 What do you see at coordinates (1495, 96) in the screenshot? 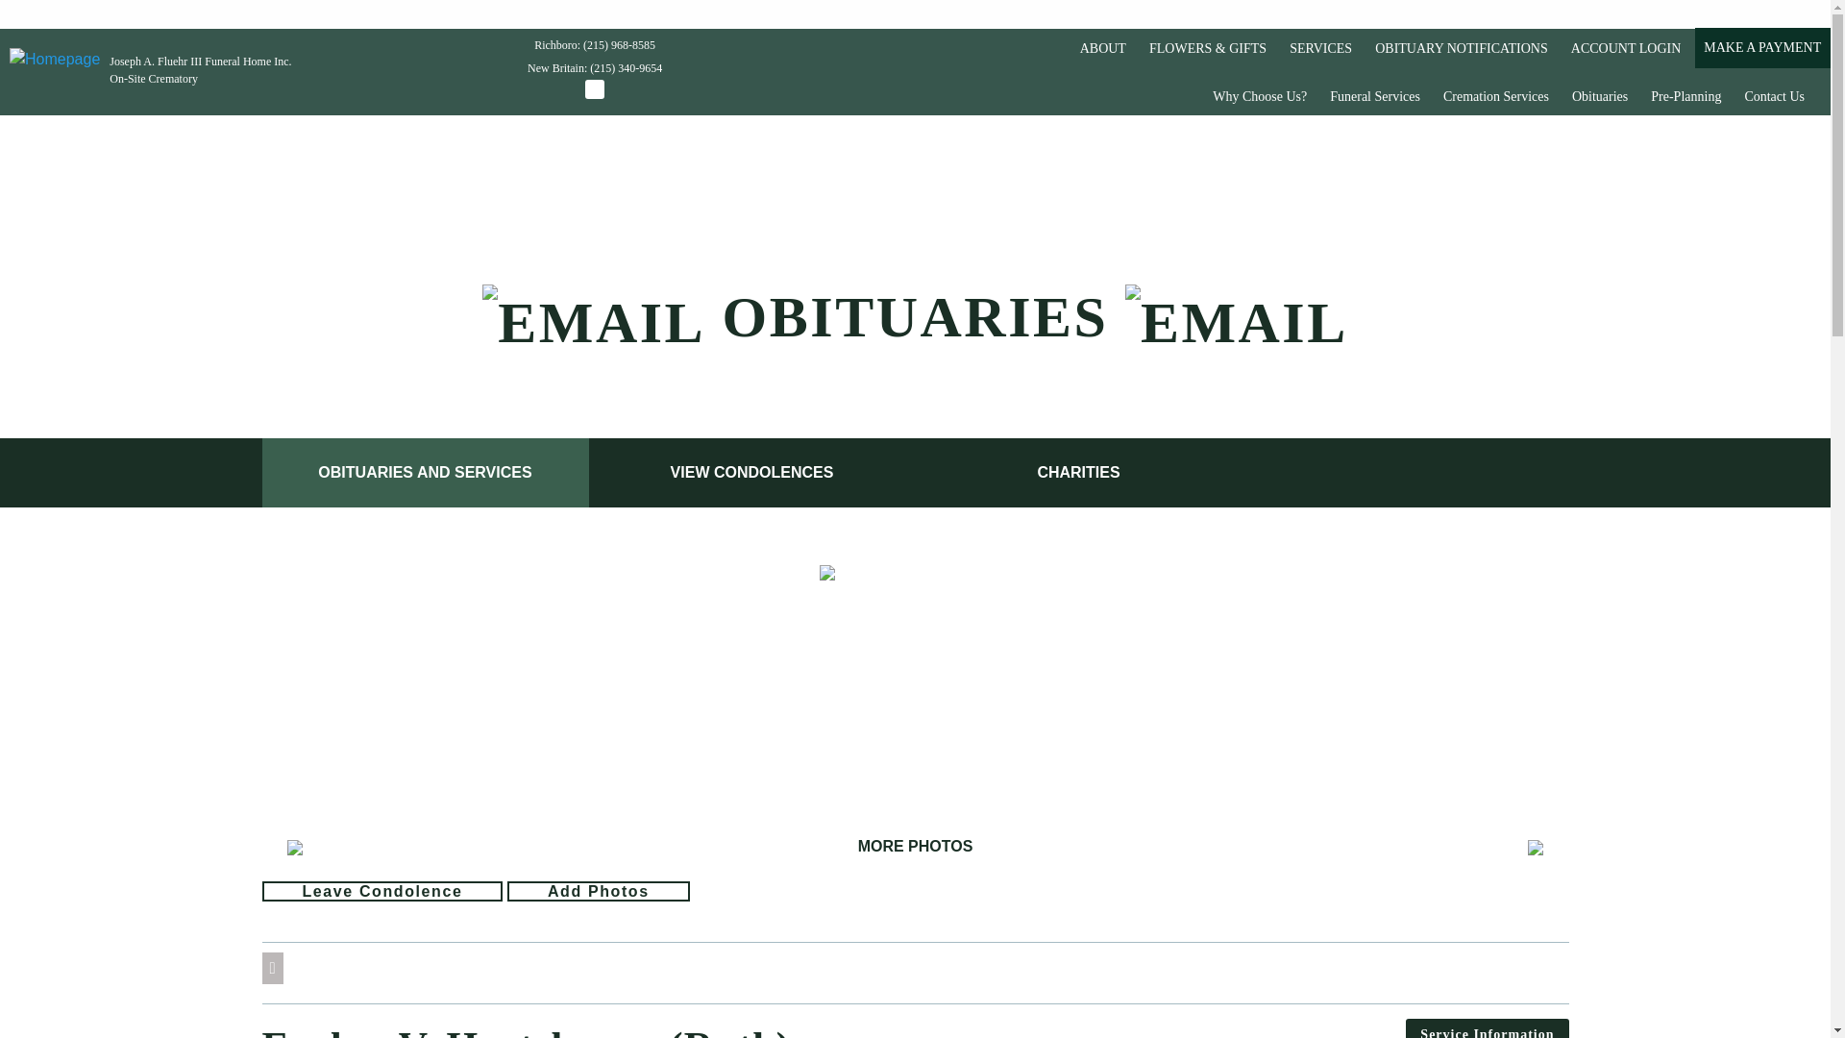
I see `Cremation Services` at bounding box center [1495, 96].